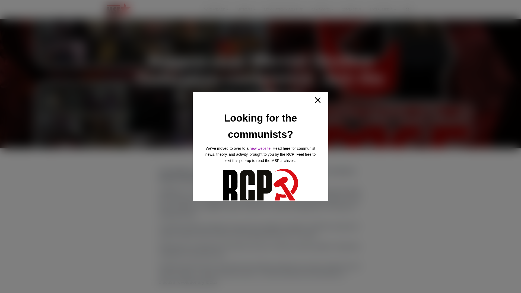 Image resolution: width=521 pixels, height=293 pixels. I want to click on Marxist Student Federation, so click(118, 9).